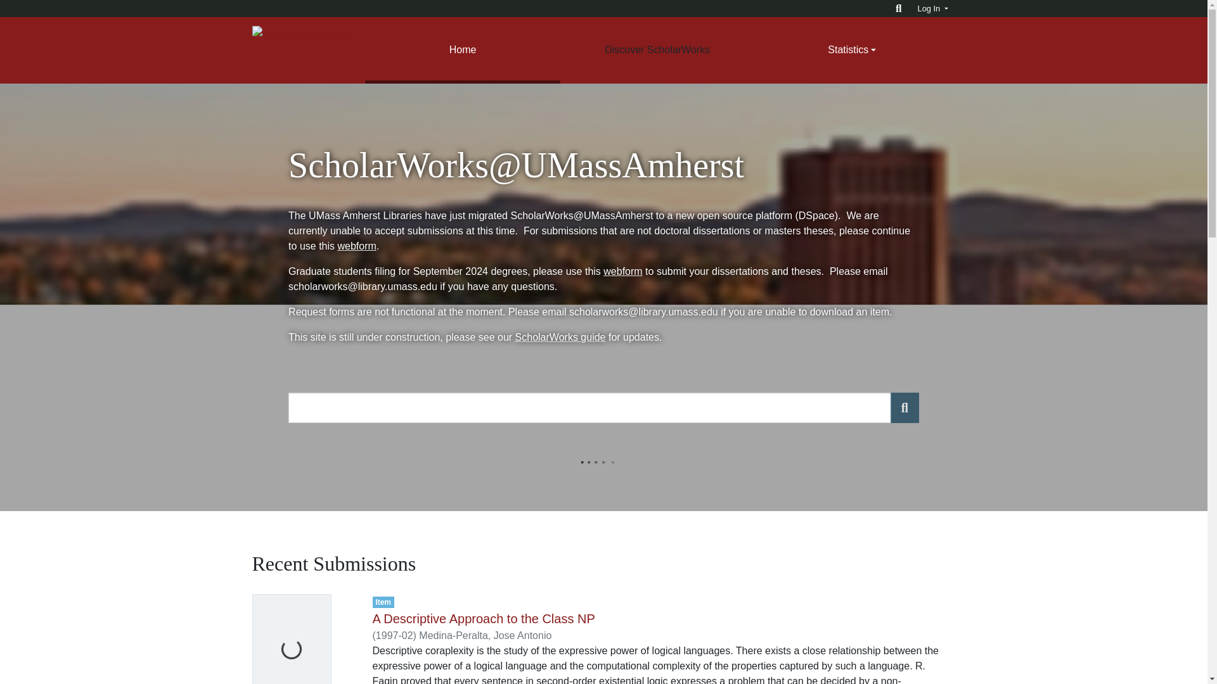 The width and height of the screenshot is (1217, 684). Describe the element at coordinates (622, 271) in the screenshot. I see `webform` at that location.